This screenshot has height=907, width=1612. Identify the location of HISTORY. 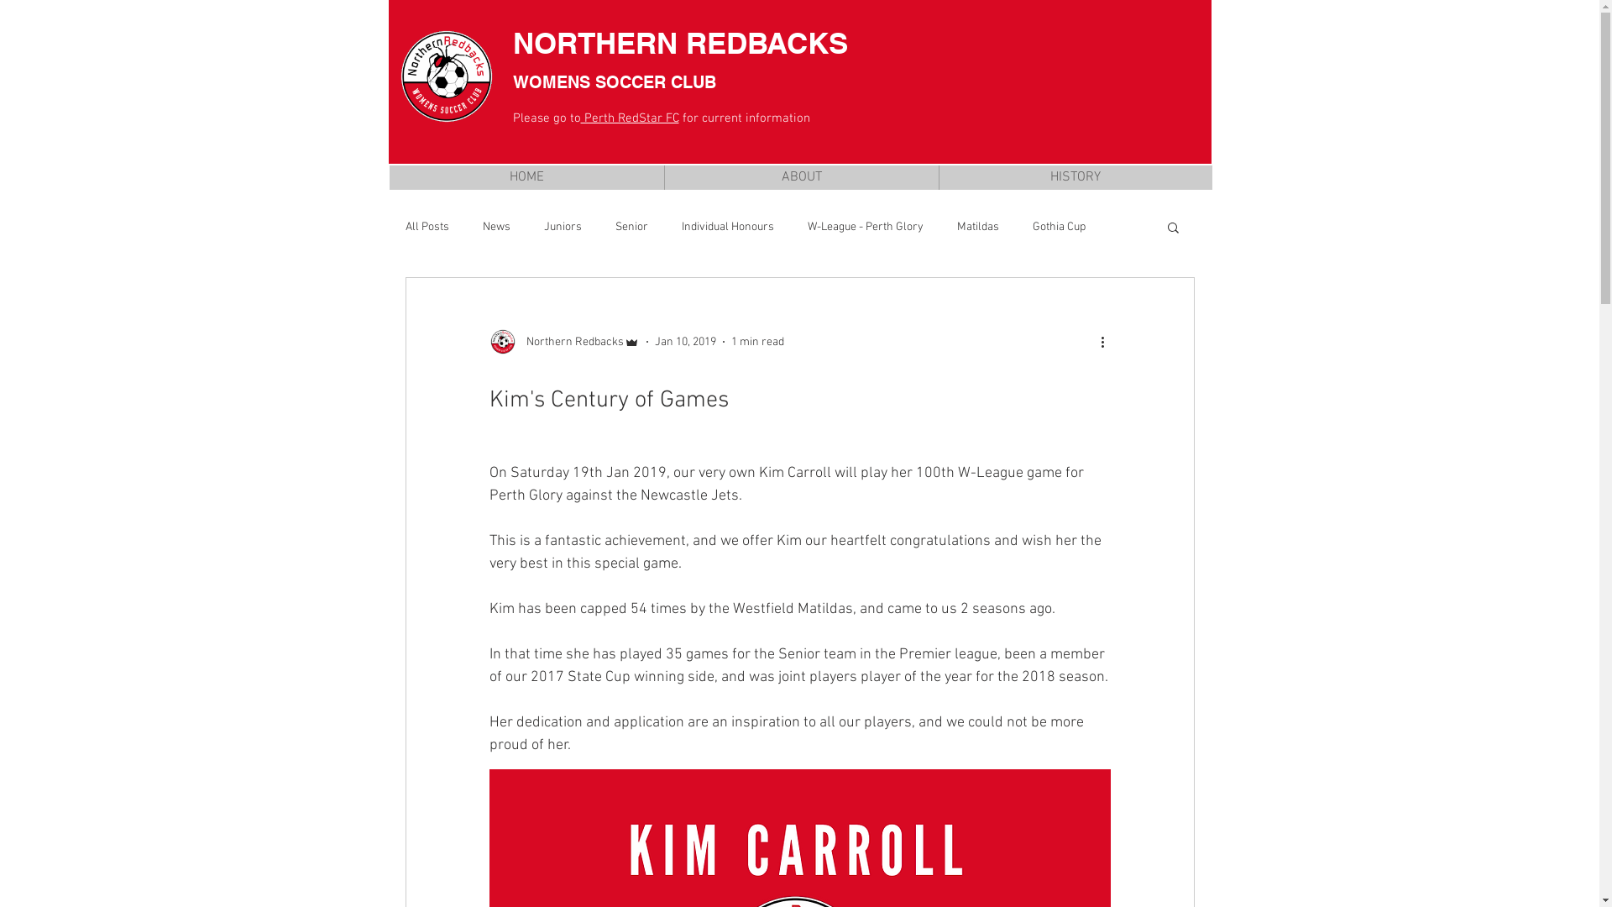
(1076, 178).